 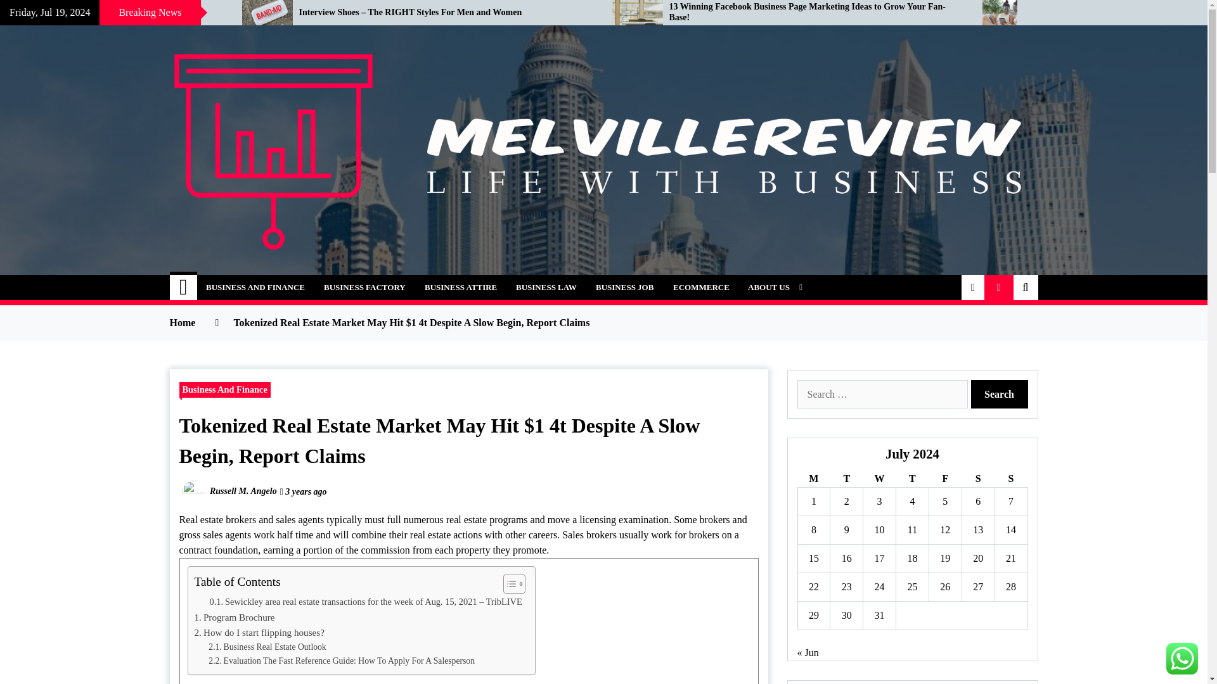 What do you see at coordinates (259, 632) in the screenshot?
I see `How do I start flipping houses?` at bounding box center [259, 632].